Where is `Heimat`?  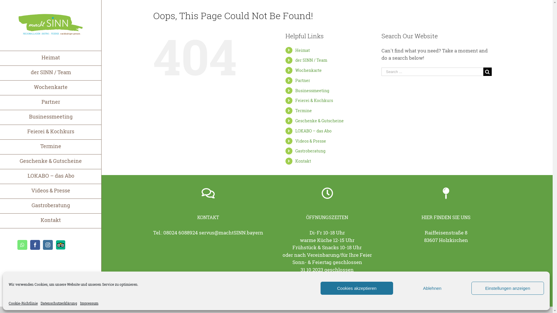
Heimat is located at coordinates (302, 50).